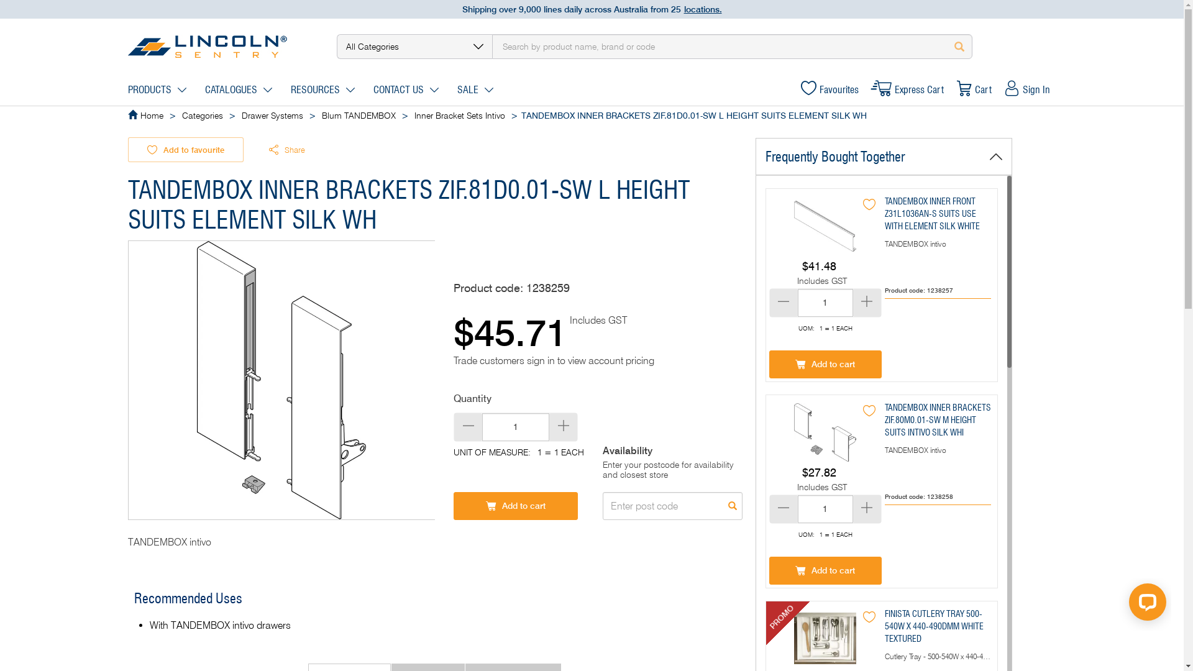  I want to click on FINISTA CUTLERY TRAY 500-540W X 440-490DMM WHITE TEXTURED, so click(935, 626).